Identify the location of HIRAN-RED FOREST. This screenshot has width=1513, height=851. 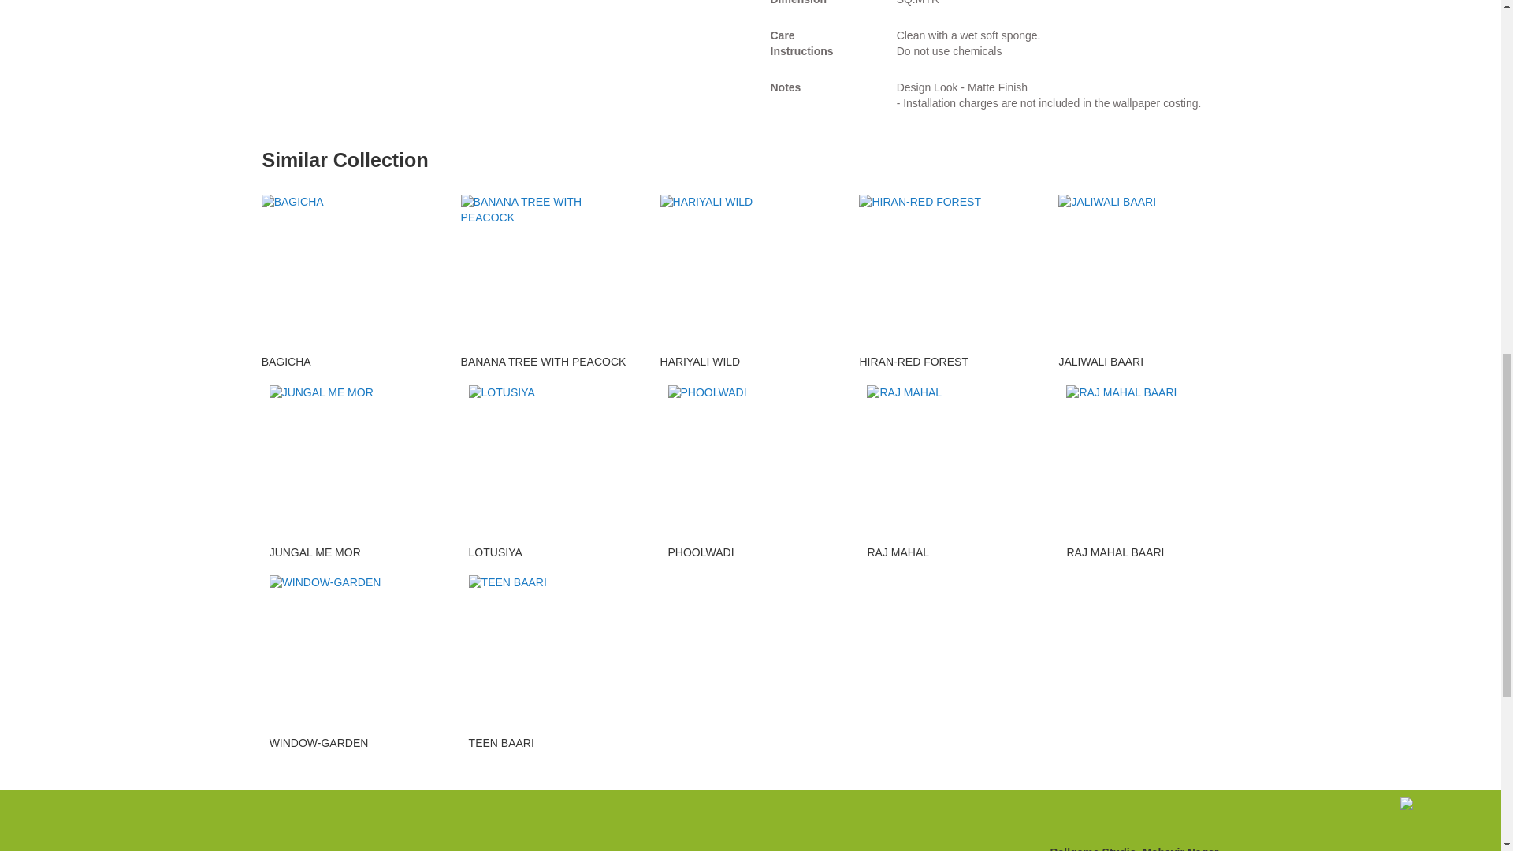
(913, 361).